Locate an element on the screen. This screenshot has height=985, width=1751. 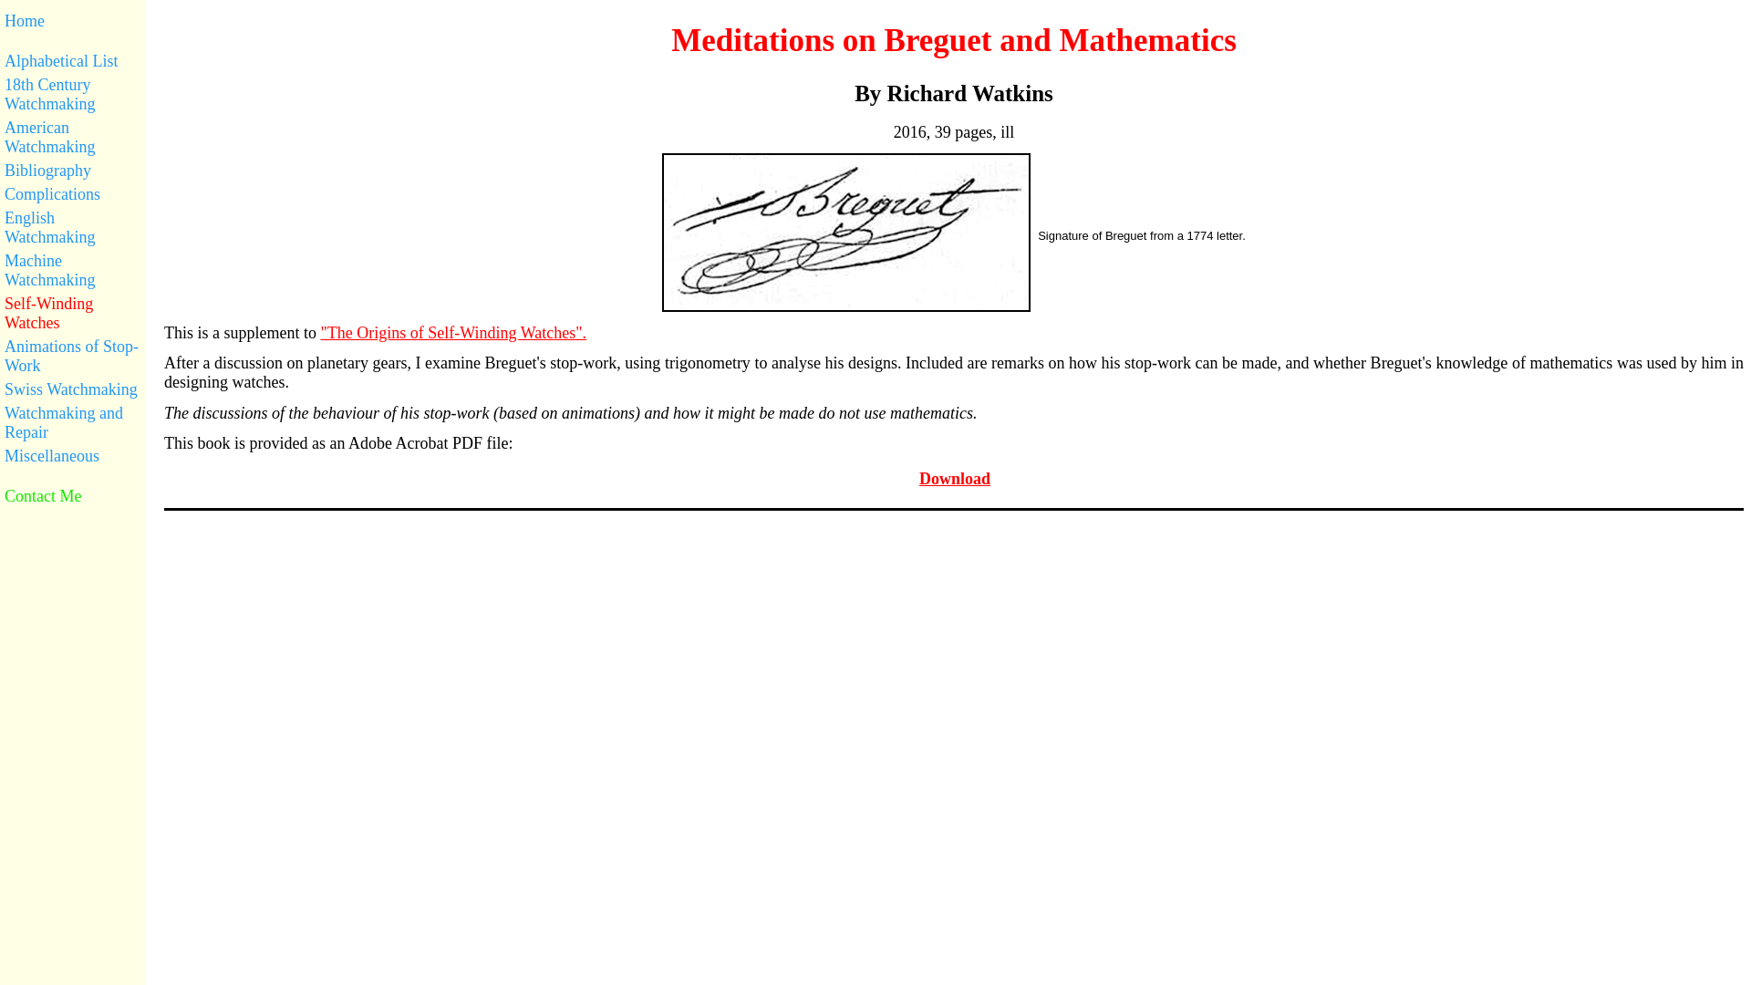
Bibliography is located at coordinates (73, 169).